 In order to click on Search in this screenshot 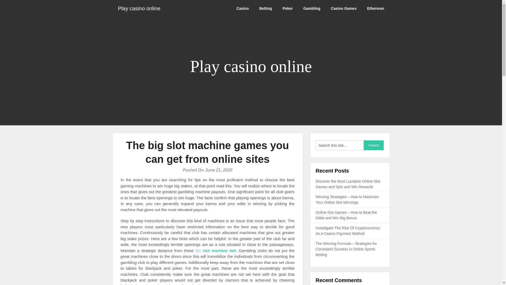, I will do `click(374, 145)`.